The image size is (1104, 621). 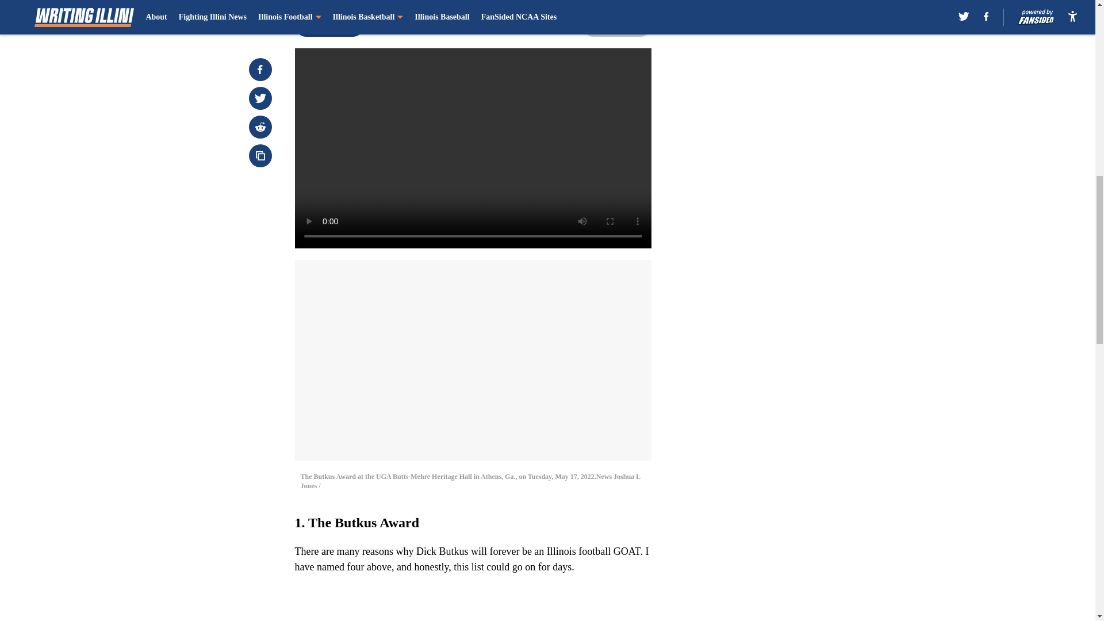 What do you see at coordinates (795, 252) in the screenshot?
I see `3rd party ad content` at bounding box center [795, 252].